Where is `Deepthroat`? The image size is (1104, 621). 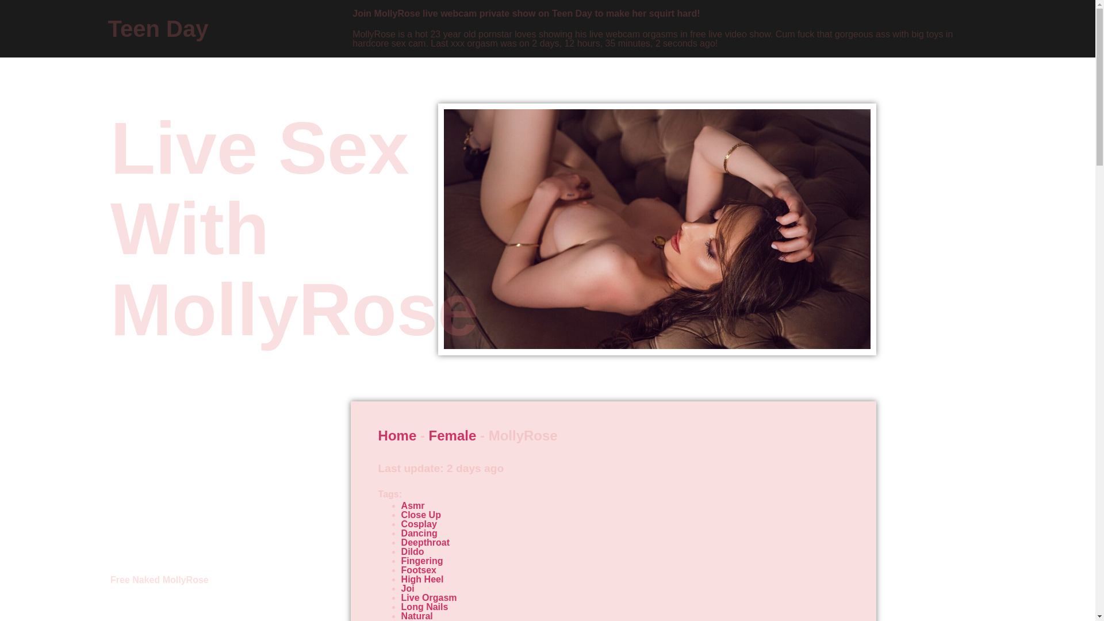
Deepthroat is located at coordinates (425, 542).